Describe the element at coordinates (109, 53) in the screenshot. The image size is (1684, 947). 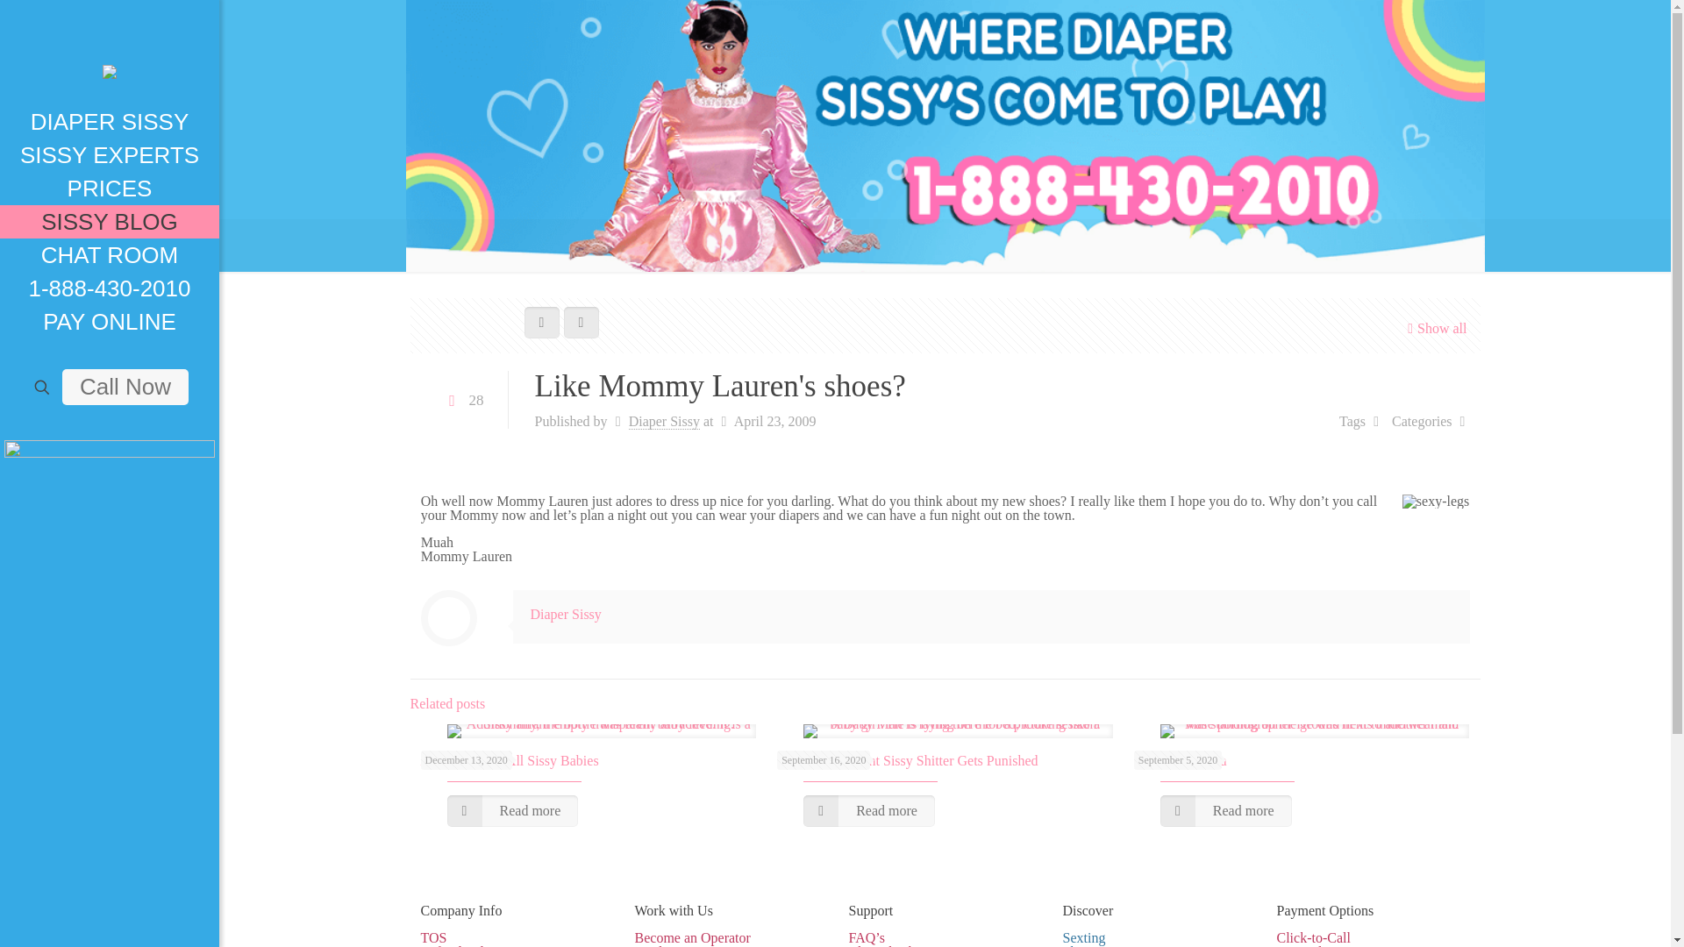
I see `Diaper Sissy` at that location.